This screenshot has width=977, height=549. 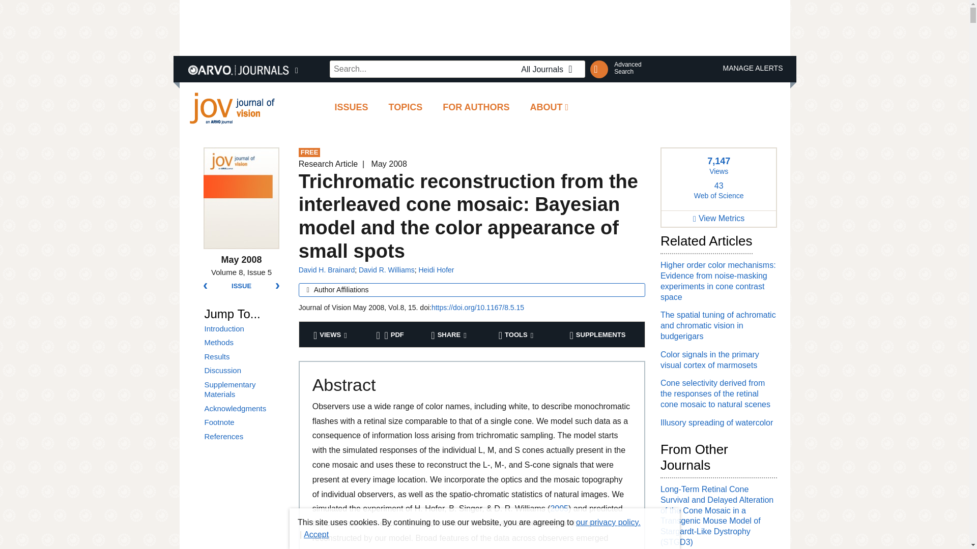 I want to click on Results, so click(x=243, y=357).